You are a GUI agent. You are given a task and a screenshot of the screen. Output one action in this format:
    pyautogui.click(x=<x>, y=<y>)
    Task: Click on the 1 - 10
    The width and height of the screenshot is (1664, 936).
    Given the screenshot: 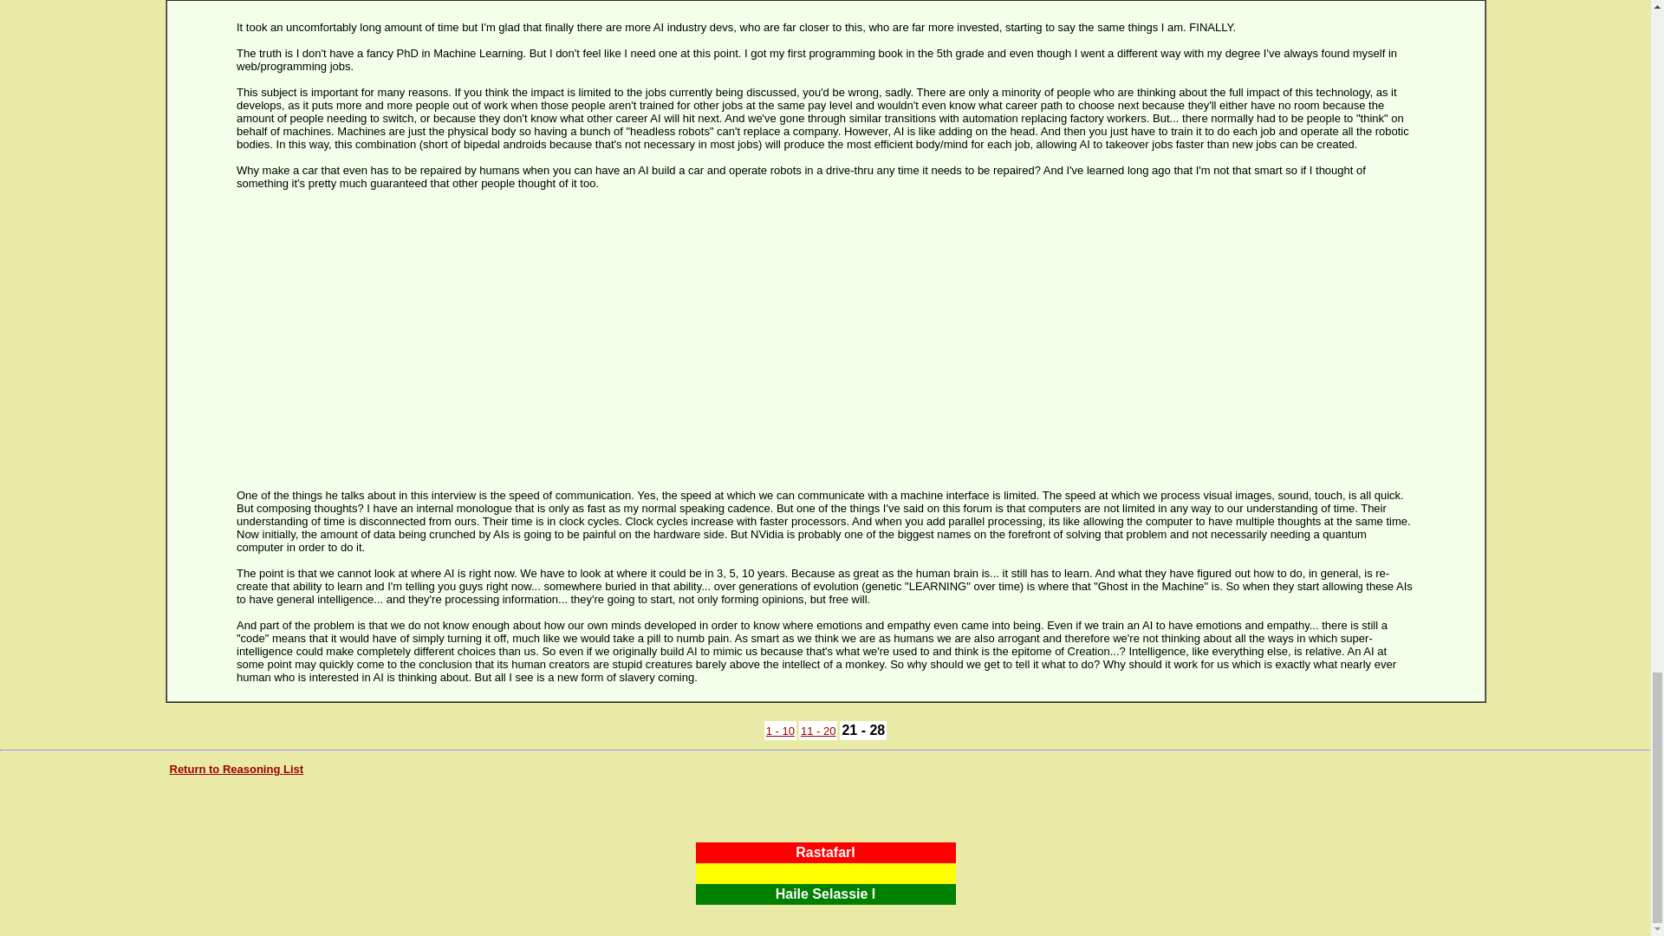 What is the action you would take?
    pyautogui.click(x=780, y=730)
    